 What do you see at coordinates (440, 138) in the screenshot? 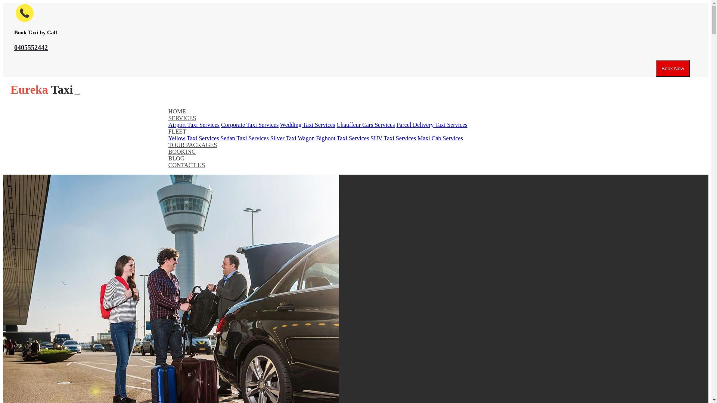
I see `Maxi Cab Services` at bounding box center [440, 138].